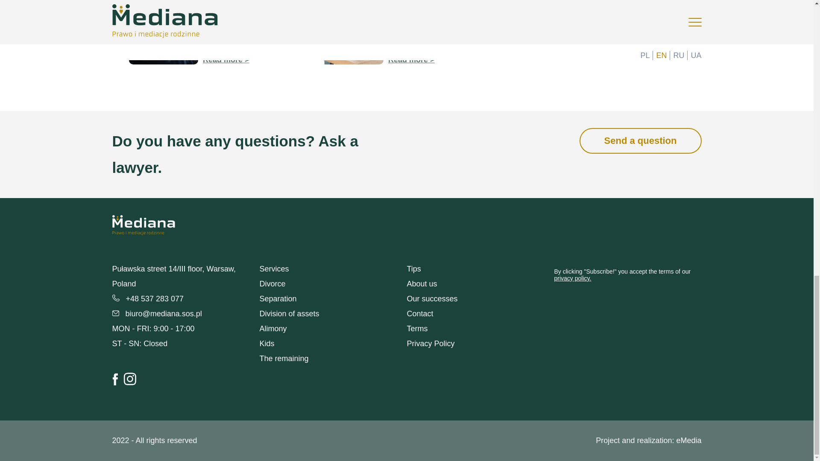  Describe the element at coordinates (430, 2) in the screenshot. I see `Mediation in family matters` at that location.